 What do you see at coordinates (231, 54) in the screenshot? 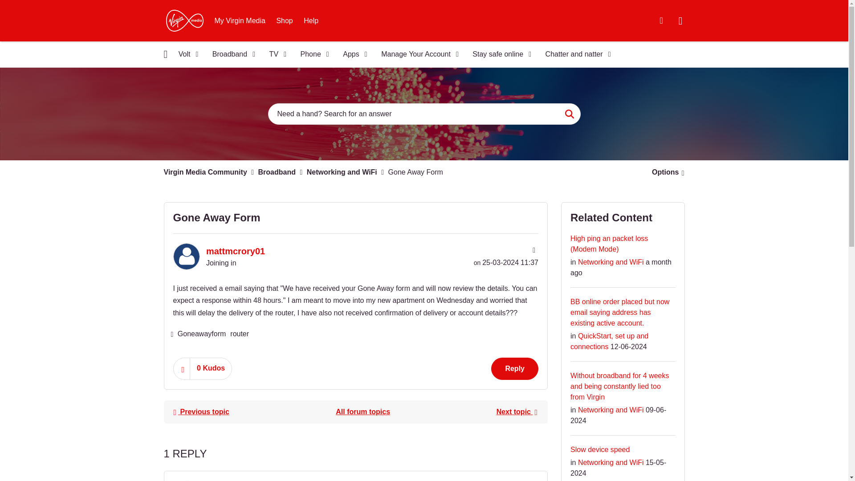
I see `Broadband` at bounding box center [231, 54].